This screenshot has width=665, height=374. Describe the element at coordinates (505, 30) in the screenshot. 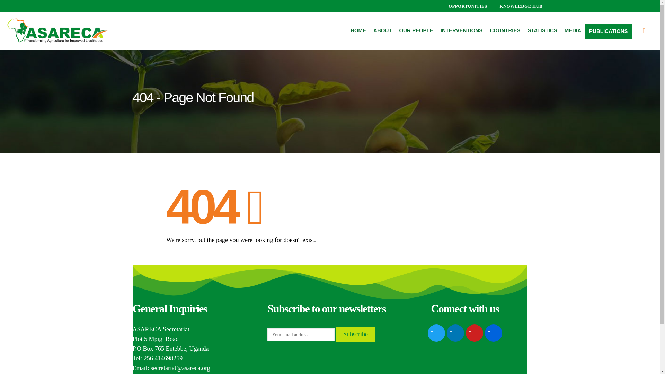

I see `COUNTRIES` at that location.